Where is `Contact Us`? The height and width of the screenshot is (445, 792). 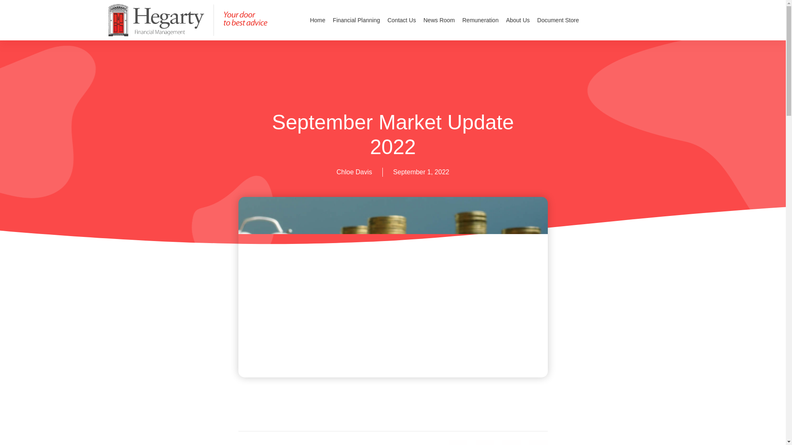 Contact Us is located at coordinates (401, 21).